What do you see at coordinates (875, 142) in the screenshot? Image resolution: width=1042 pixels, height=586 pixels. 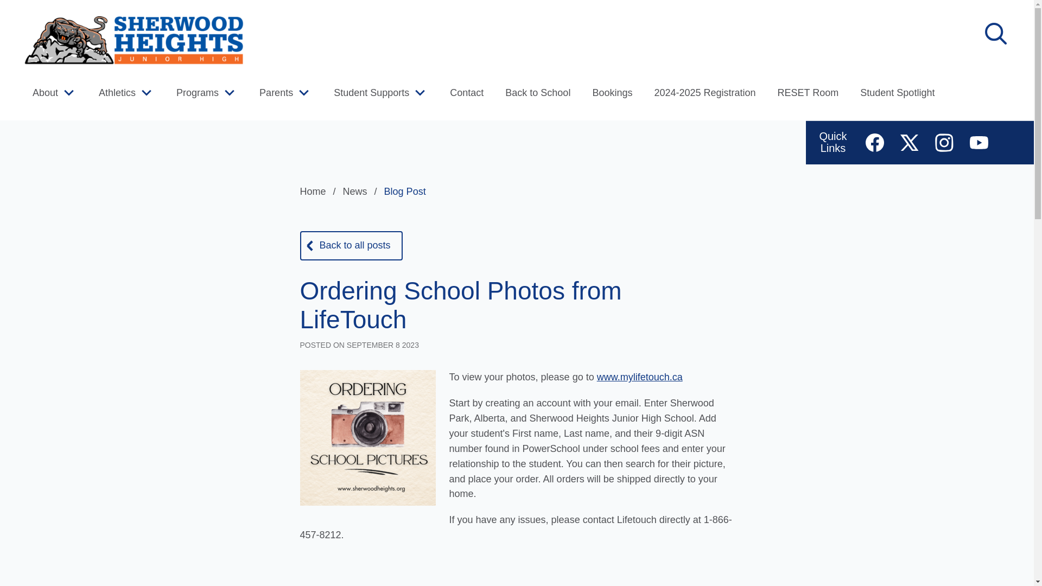 I see `Sherwood Heights Junior High's Facebook` at bounding box center [875, 142].